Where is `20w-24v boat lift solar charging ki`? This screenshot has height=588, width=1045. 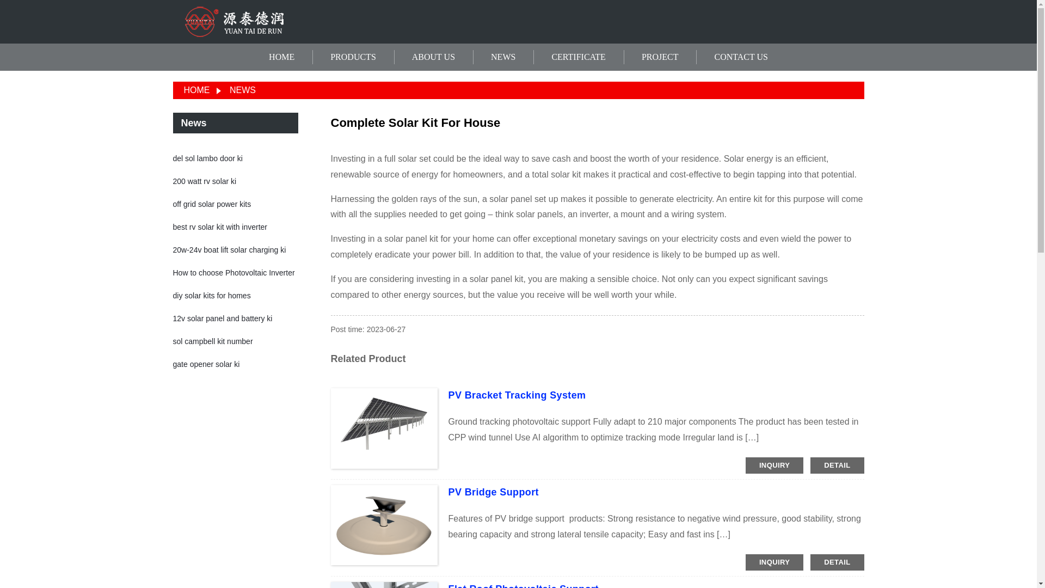
20w-24v boat lift solar charging ki is located at coordinates (230, 249).